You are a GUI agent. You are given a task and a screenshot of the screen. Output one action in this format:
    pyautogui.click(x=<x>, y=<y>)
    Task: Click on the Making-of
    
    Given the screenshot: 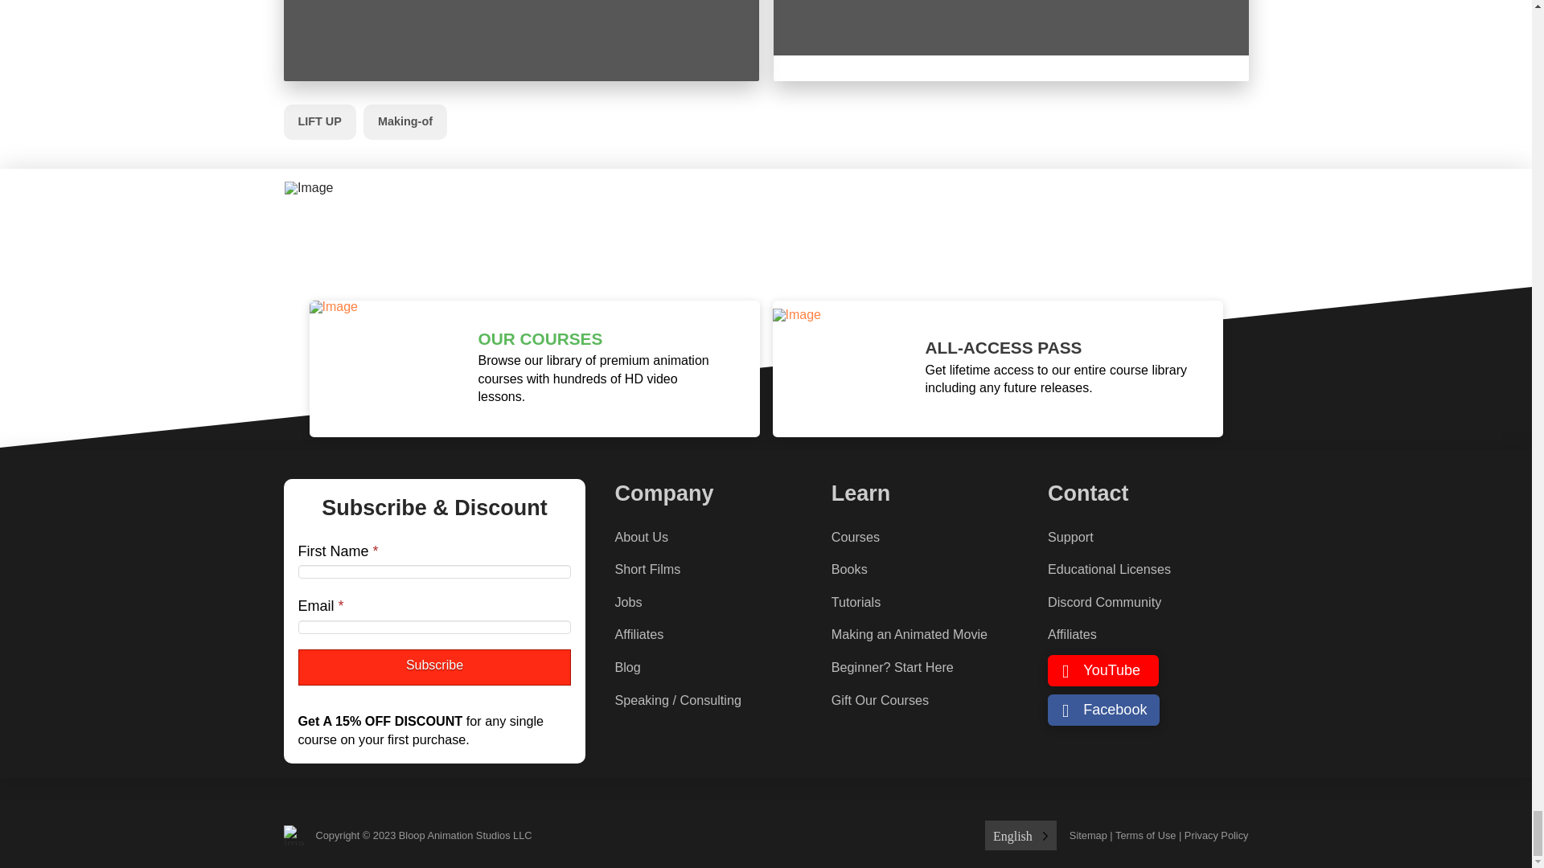 What is the action you would take?
    pyautogui.click(x=405, y=121)
    